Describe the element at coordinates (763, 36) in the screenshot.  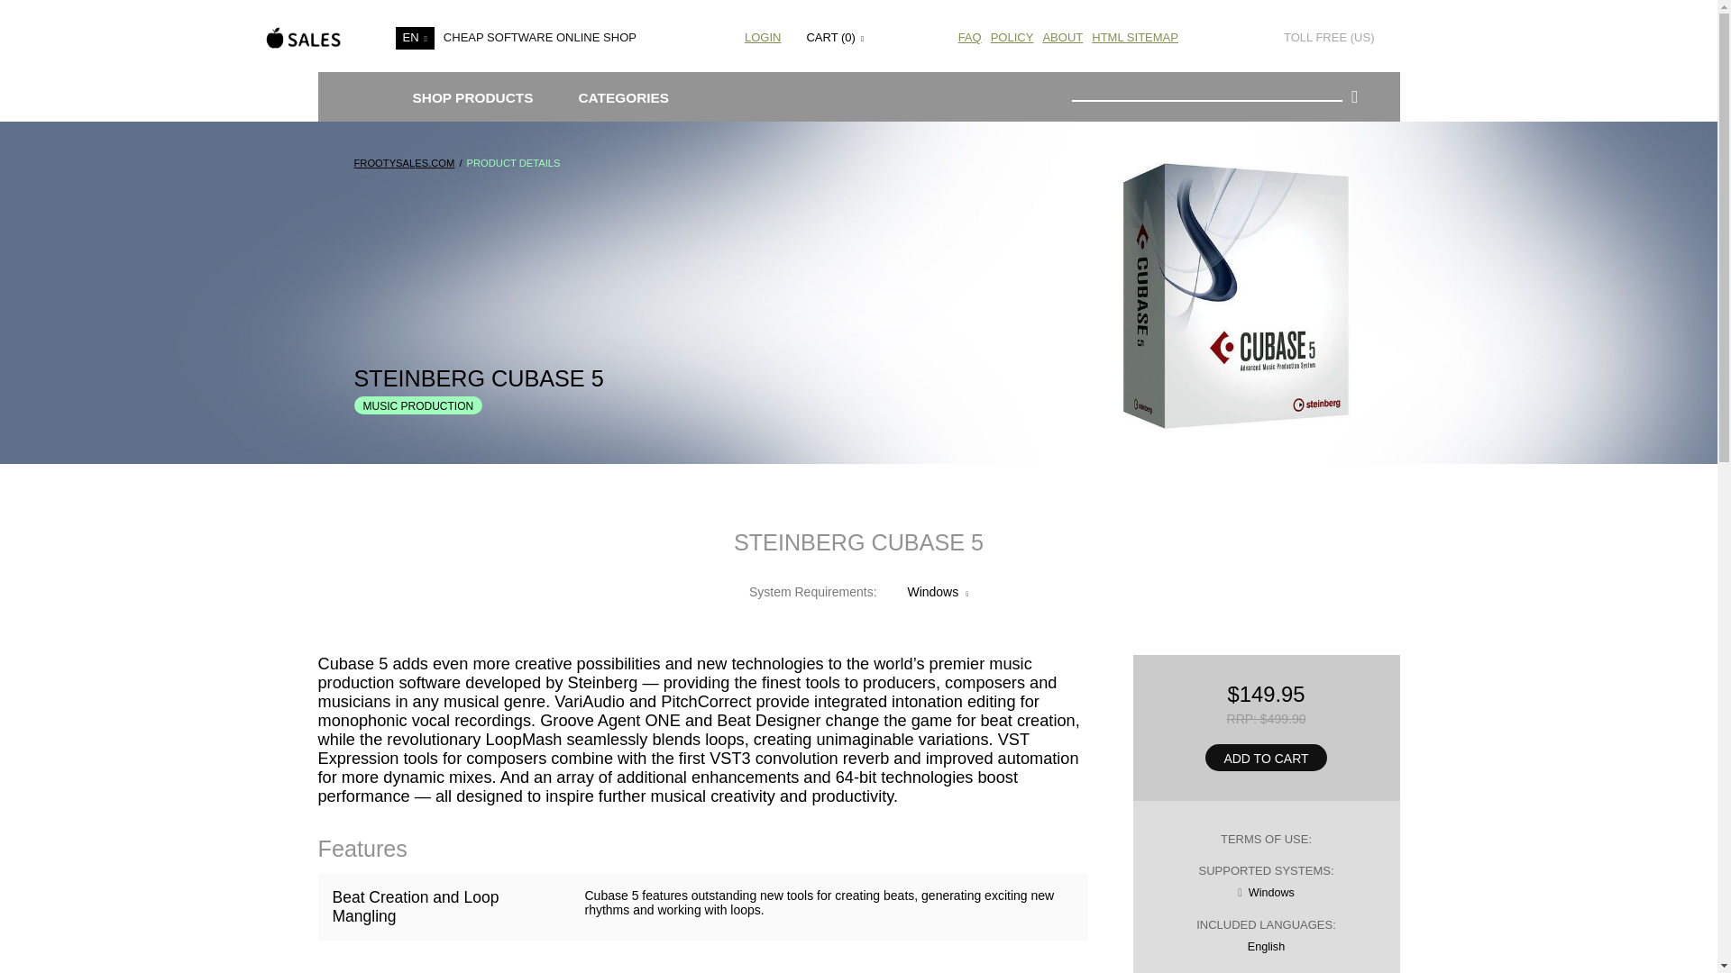
I see `LOGIN` at that location.